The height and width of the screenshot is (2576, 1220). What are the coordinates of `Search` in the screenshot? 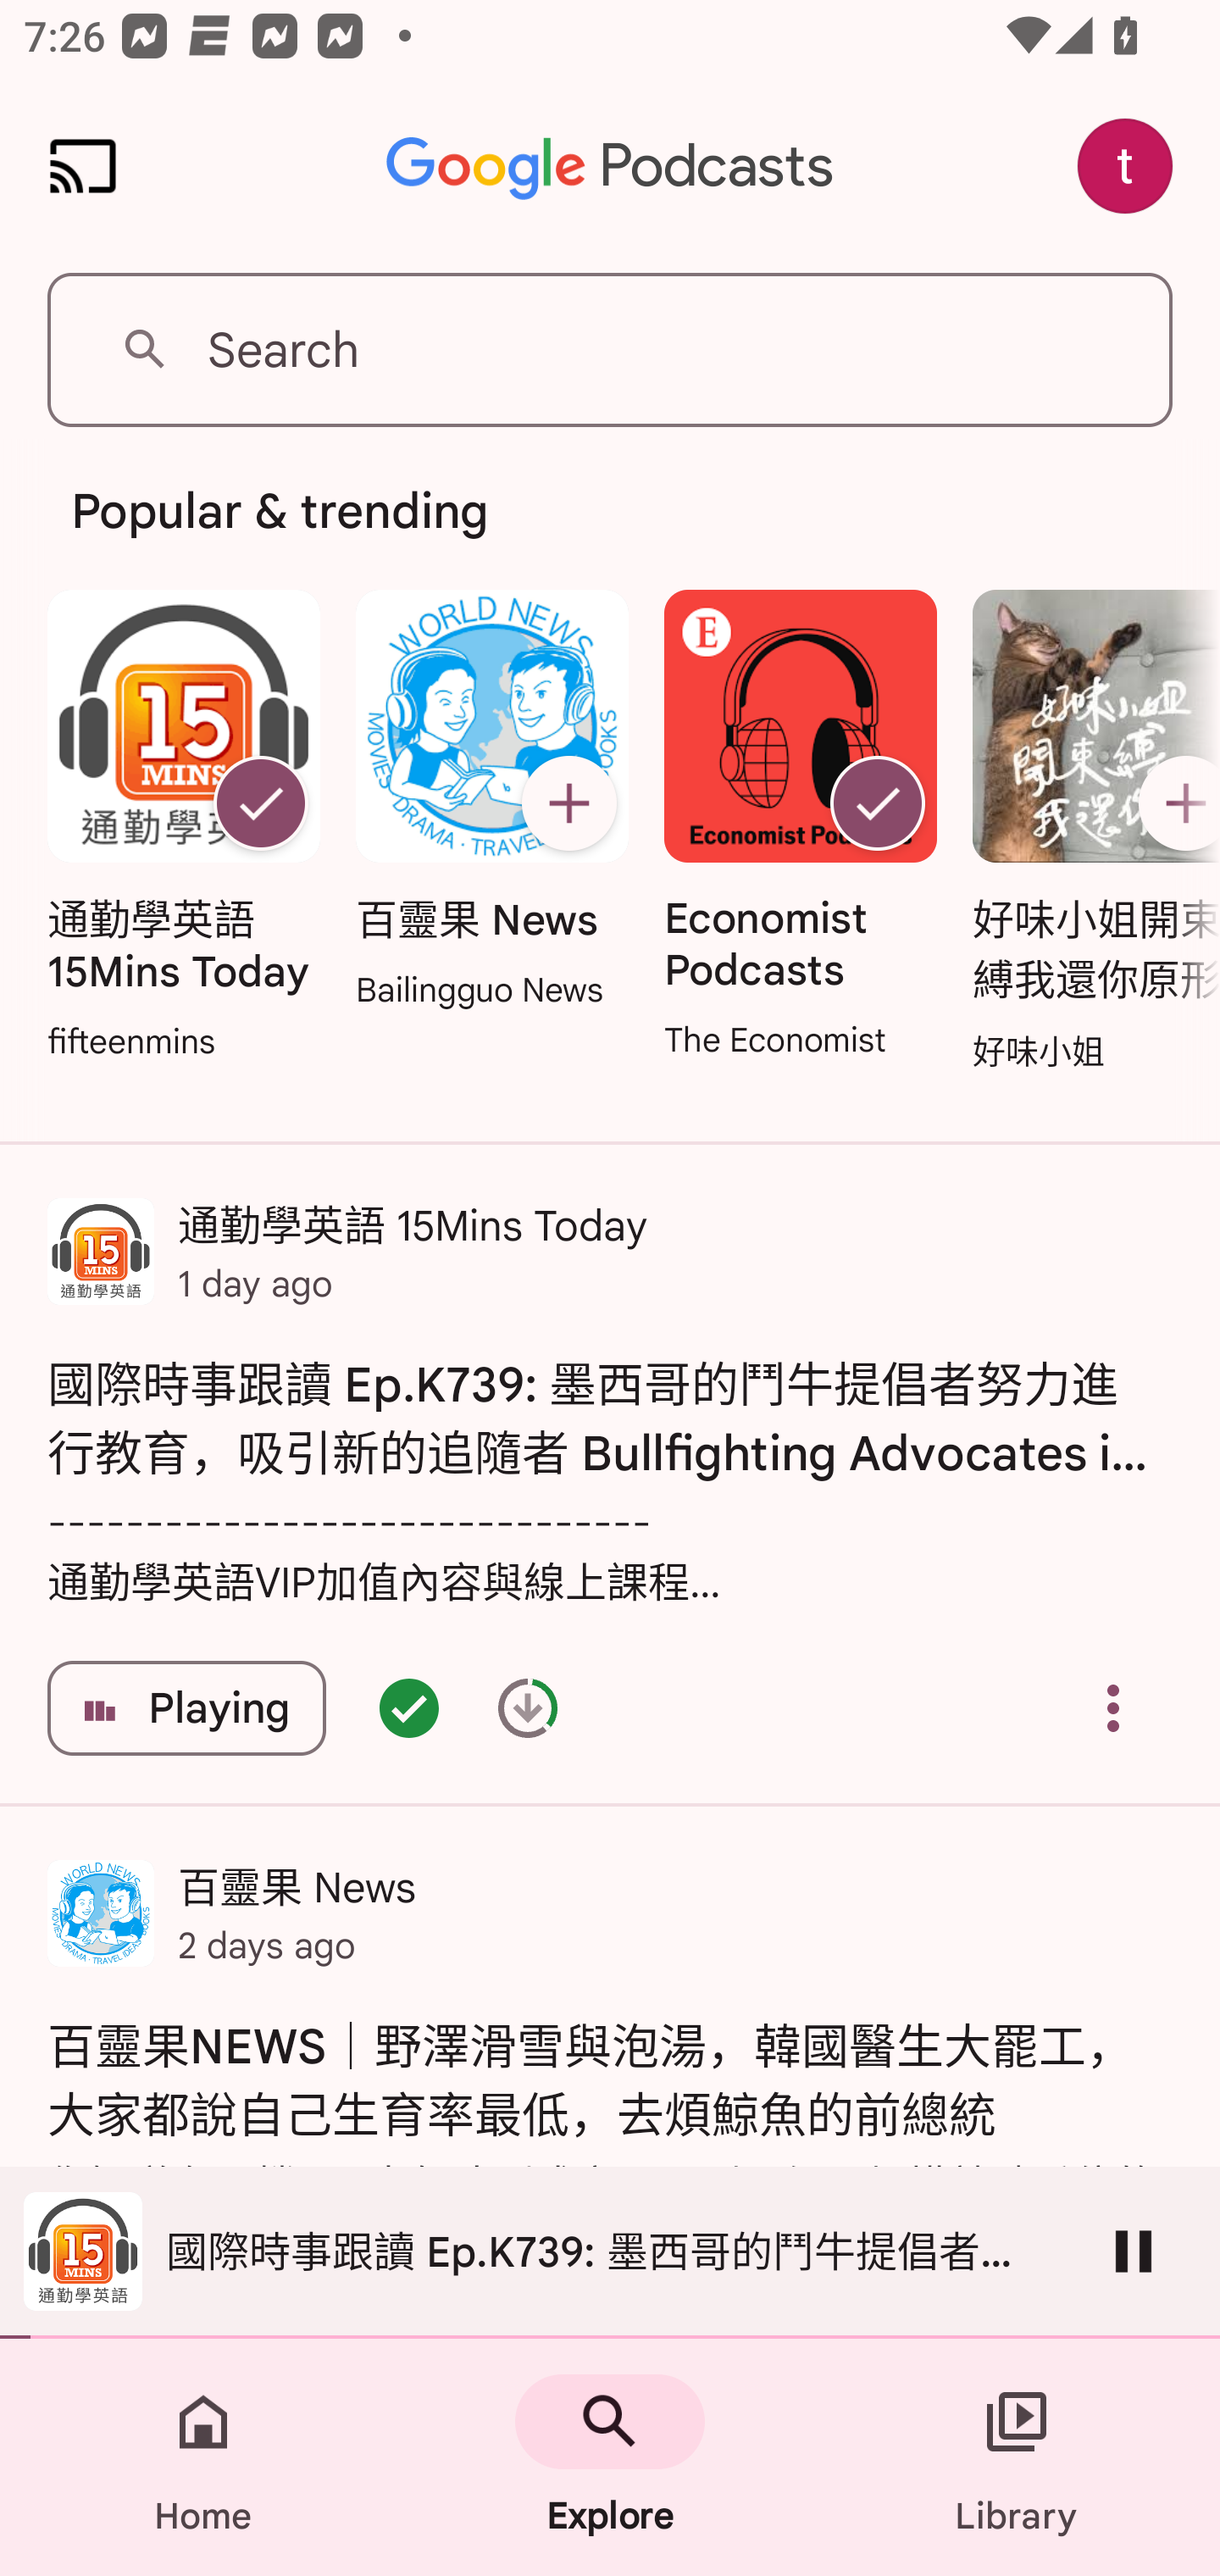 It's located at (610, 349).